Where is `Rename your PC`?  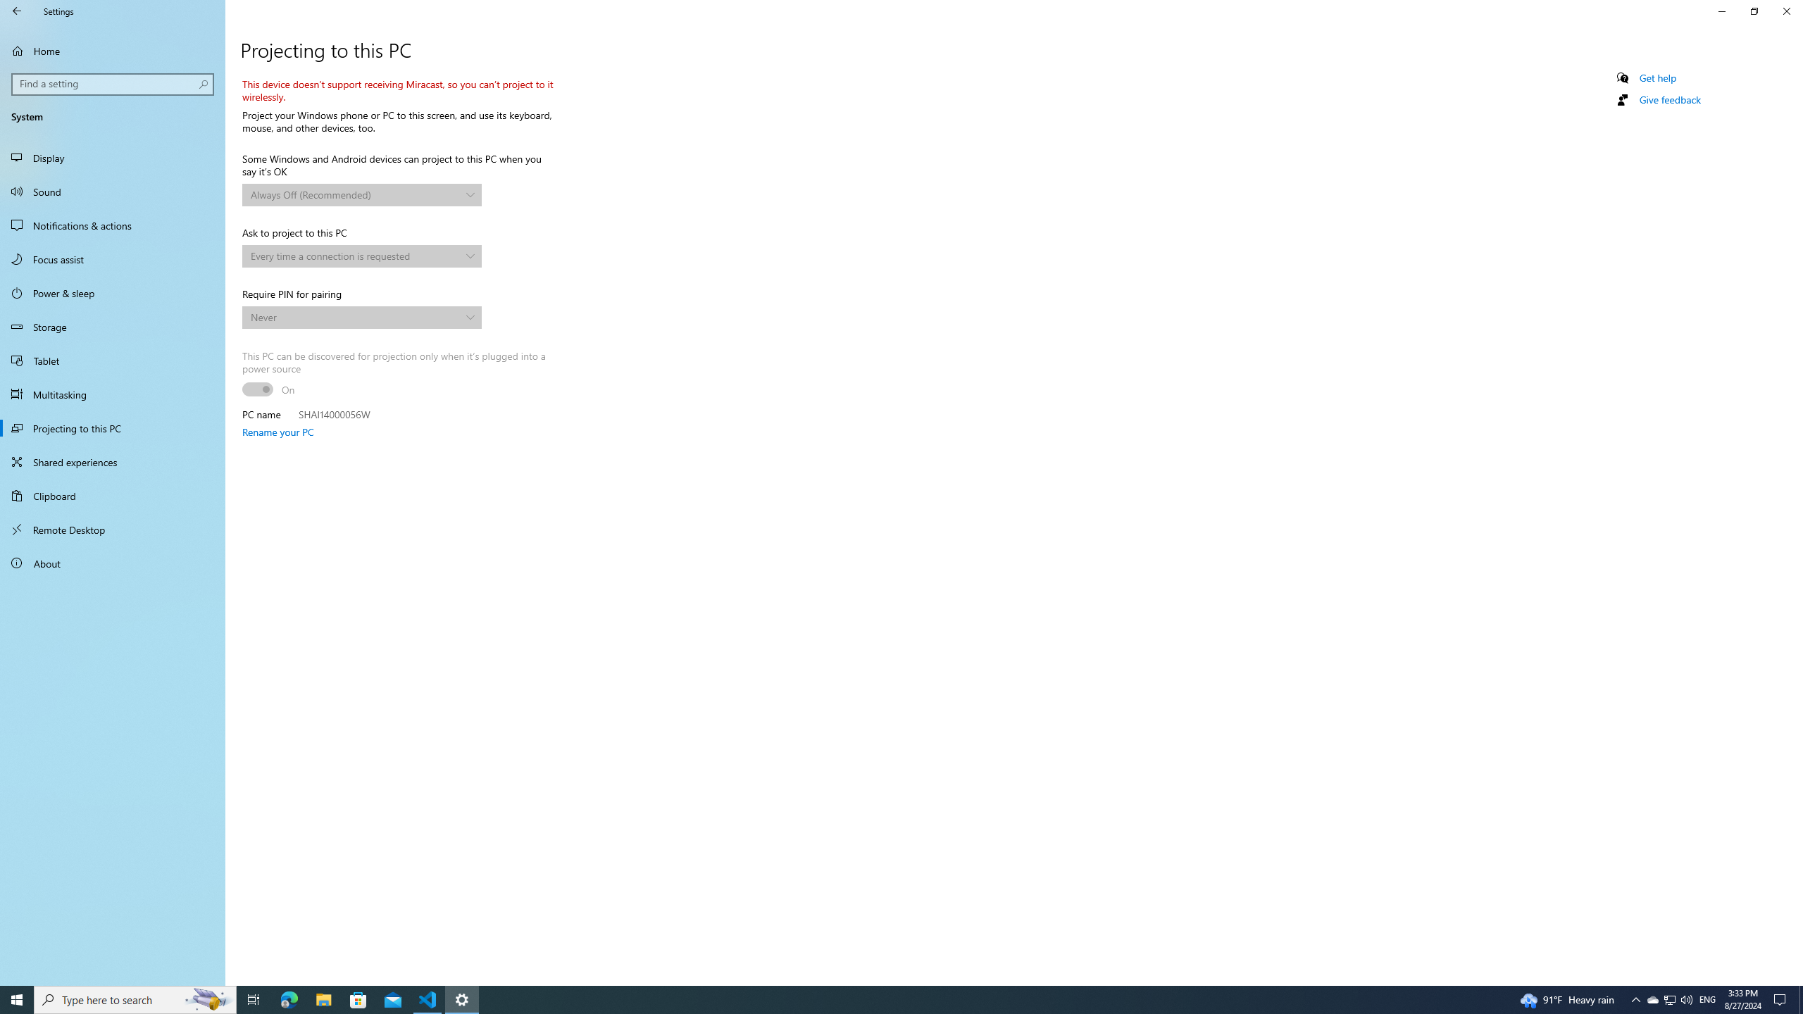
Rename your PC is located at coordinates (277, 432).